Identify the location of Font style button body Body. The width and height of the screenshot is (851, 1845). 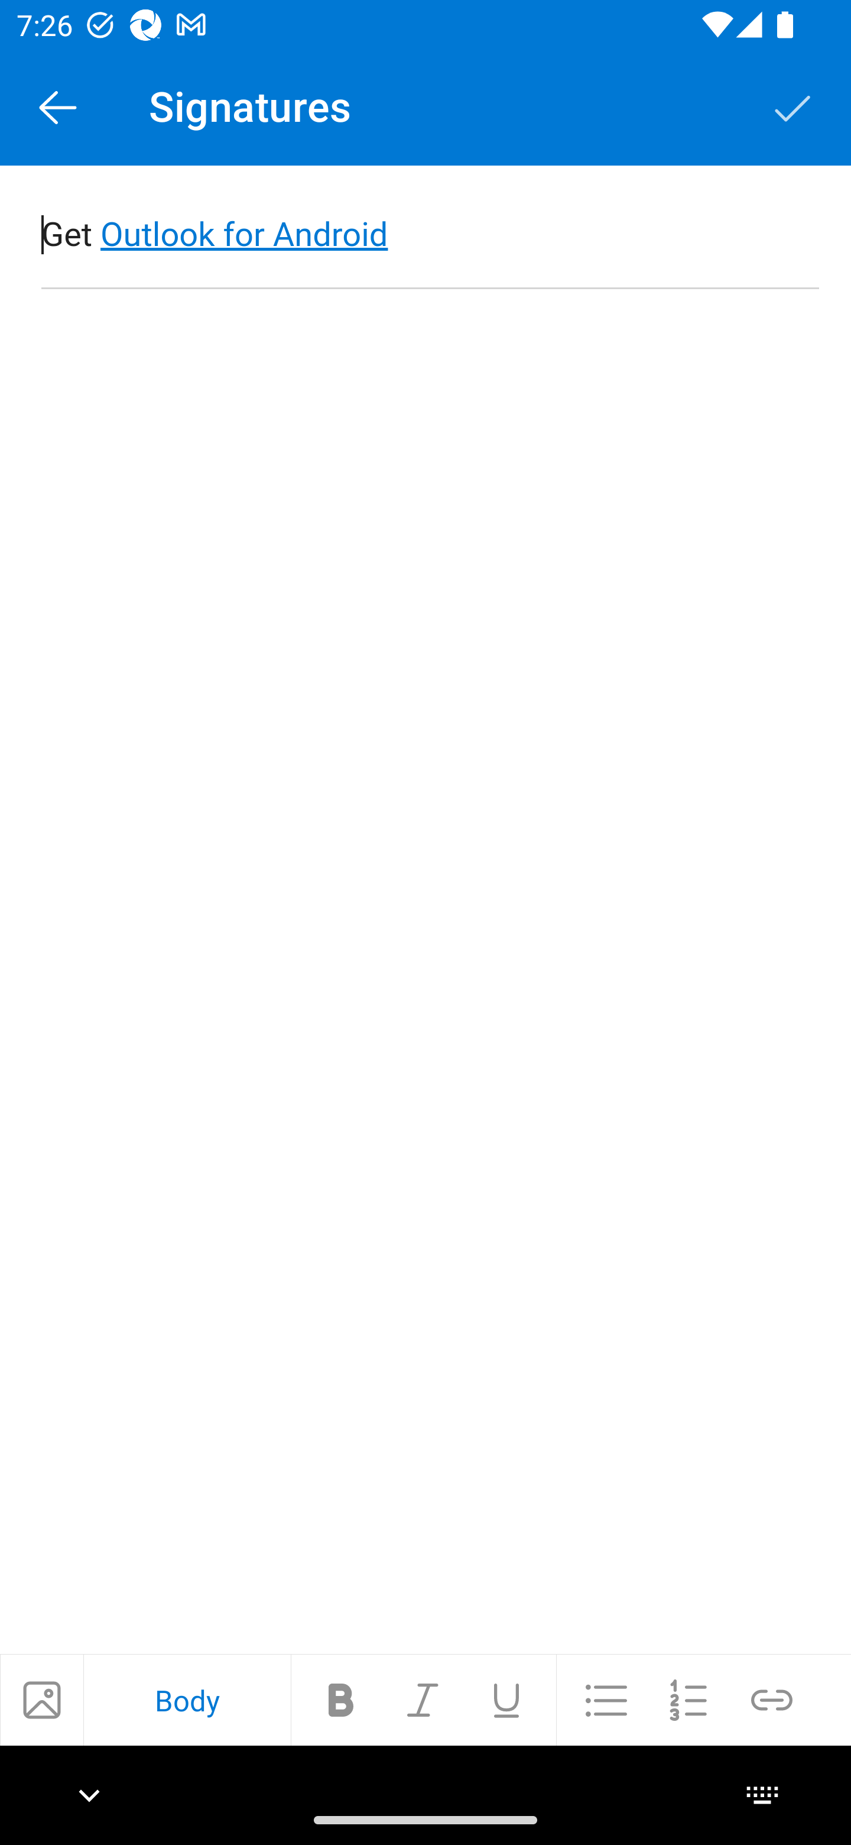
(187, 1700).